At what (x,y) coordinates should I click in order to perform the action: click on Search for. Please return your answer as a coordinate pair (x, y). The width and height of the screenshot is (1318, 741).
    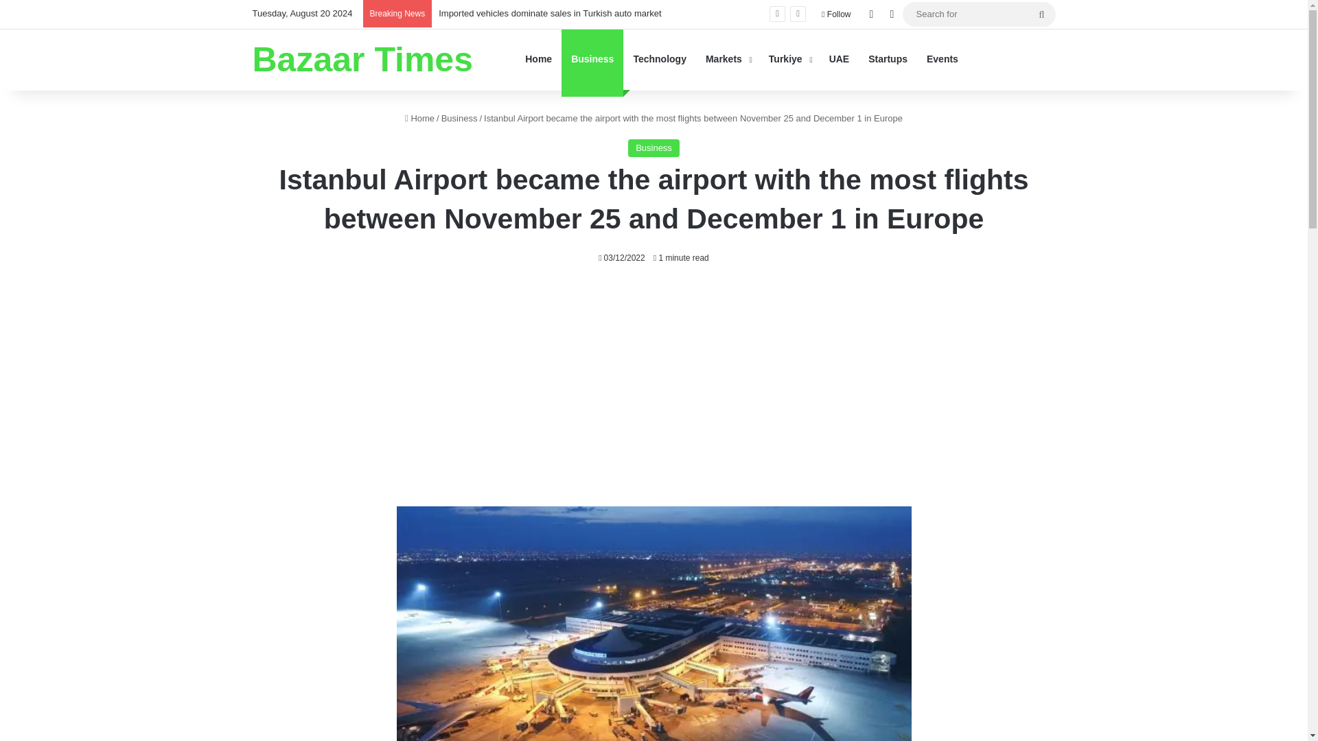
    Looking at the image, I should click on (978, 14).